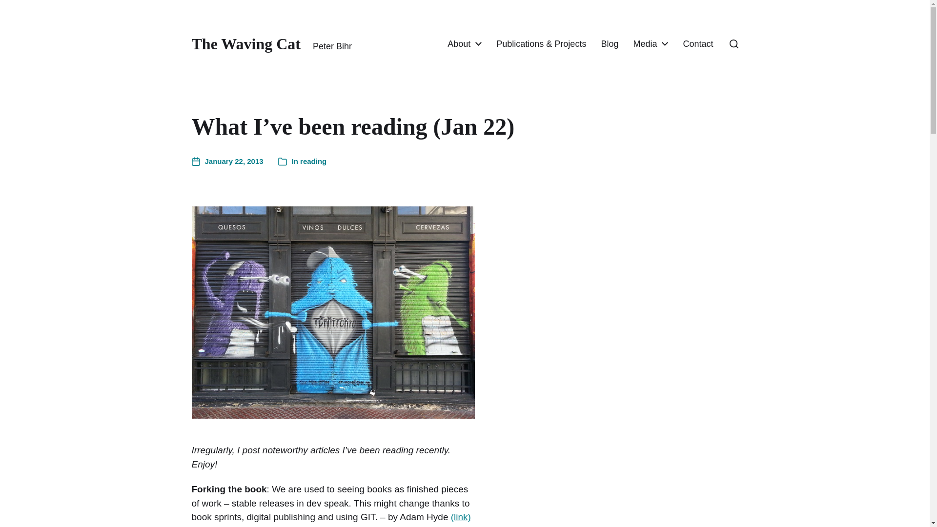 The image size is (937, 527). Describe the element at coordinates (313, 161) in the screenshot. I see `reading` at that location.